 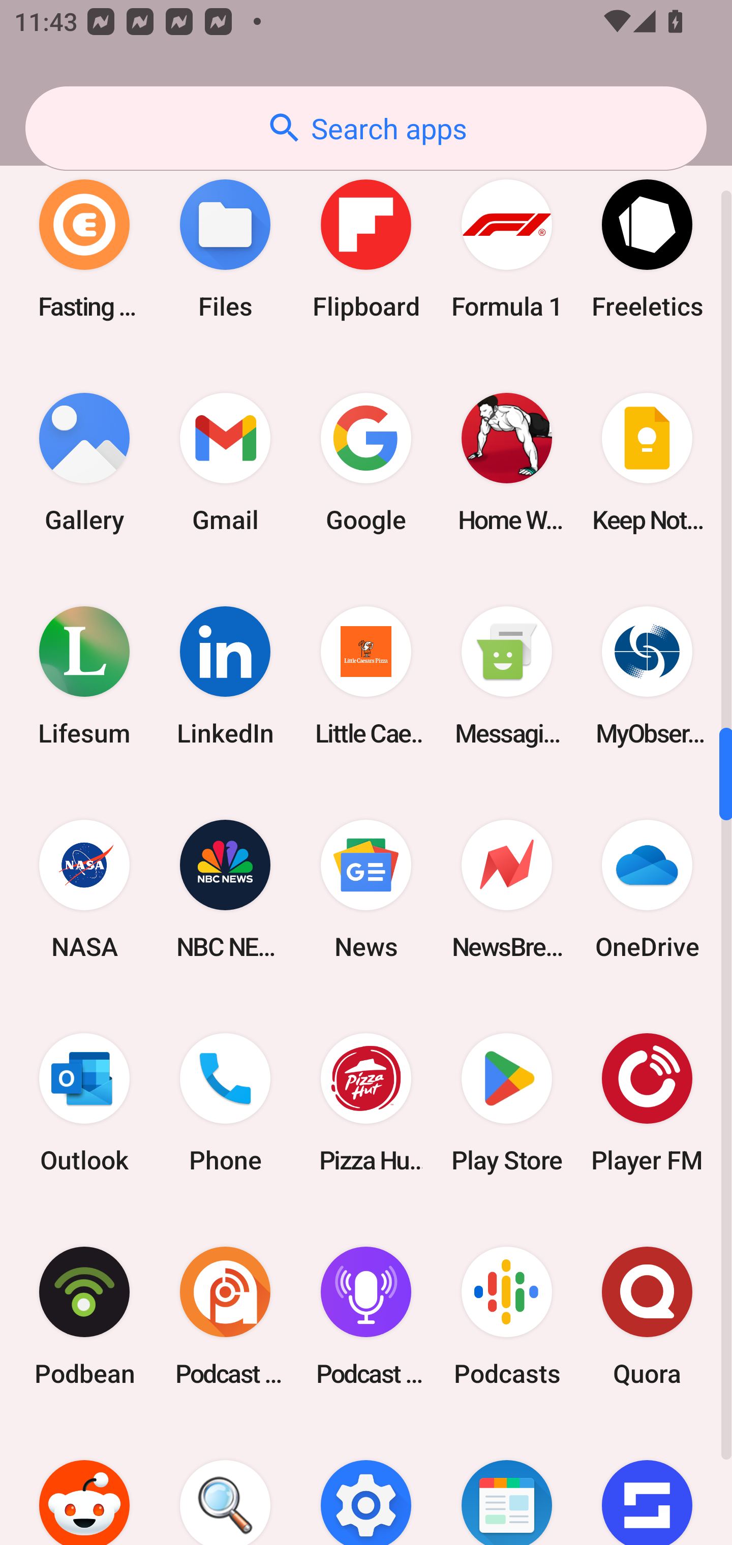 What do you see at coordinates (506, 249) in the screenshot?
I see `Formula 1` at bounding box center [506, 249].